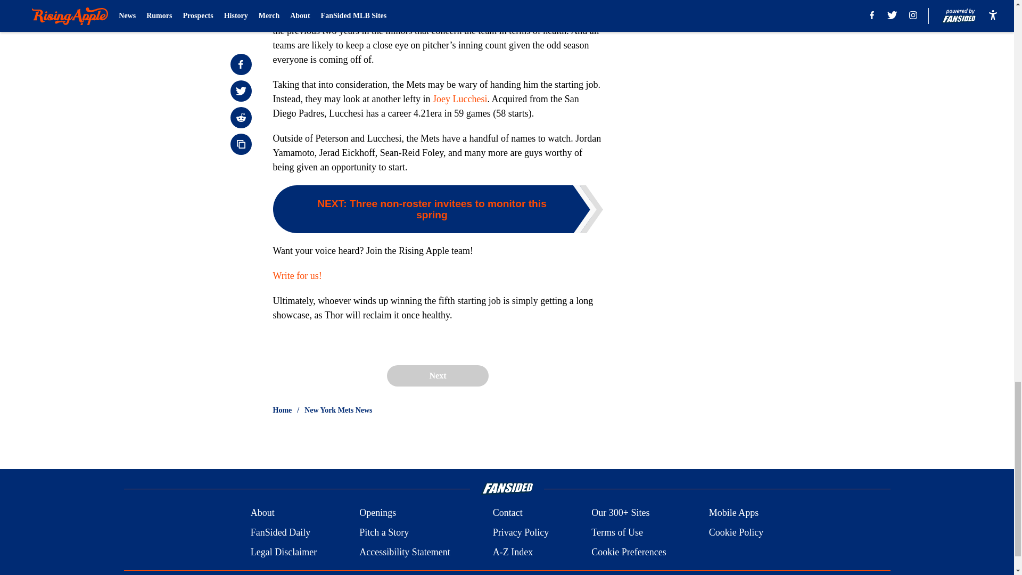 This screenshot has height=575, width=1022. What do you see at coordinates (507, 513) in the screenshot?
I see `Contact` at bounding box center [507, 513].